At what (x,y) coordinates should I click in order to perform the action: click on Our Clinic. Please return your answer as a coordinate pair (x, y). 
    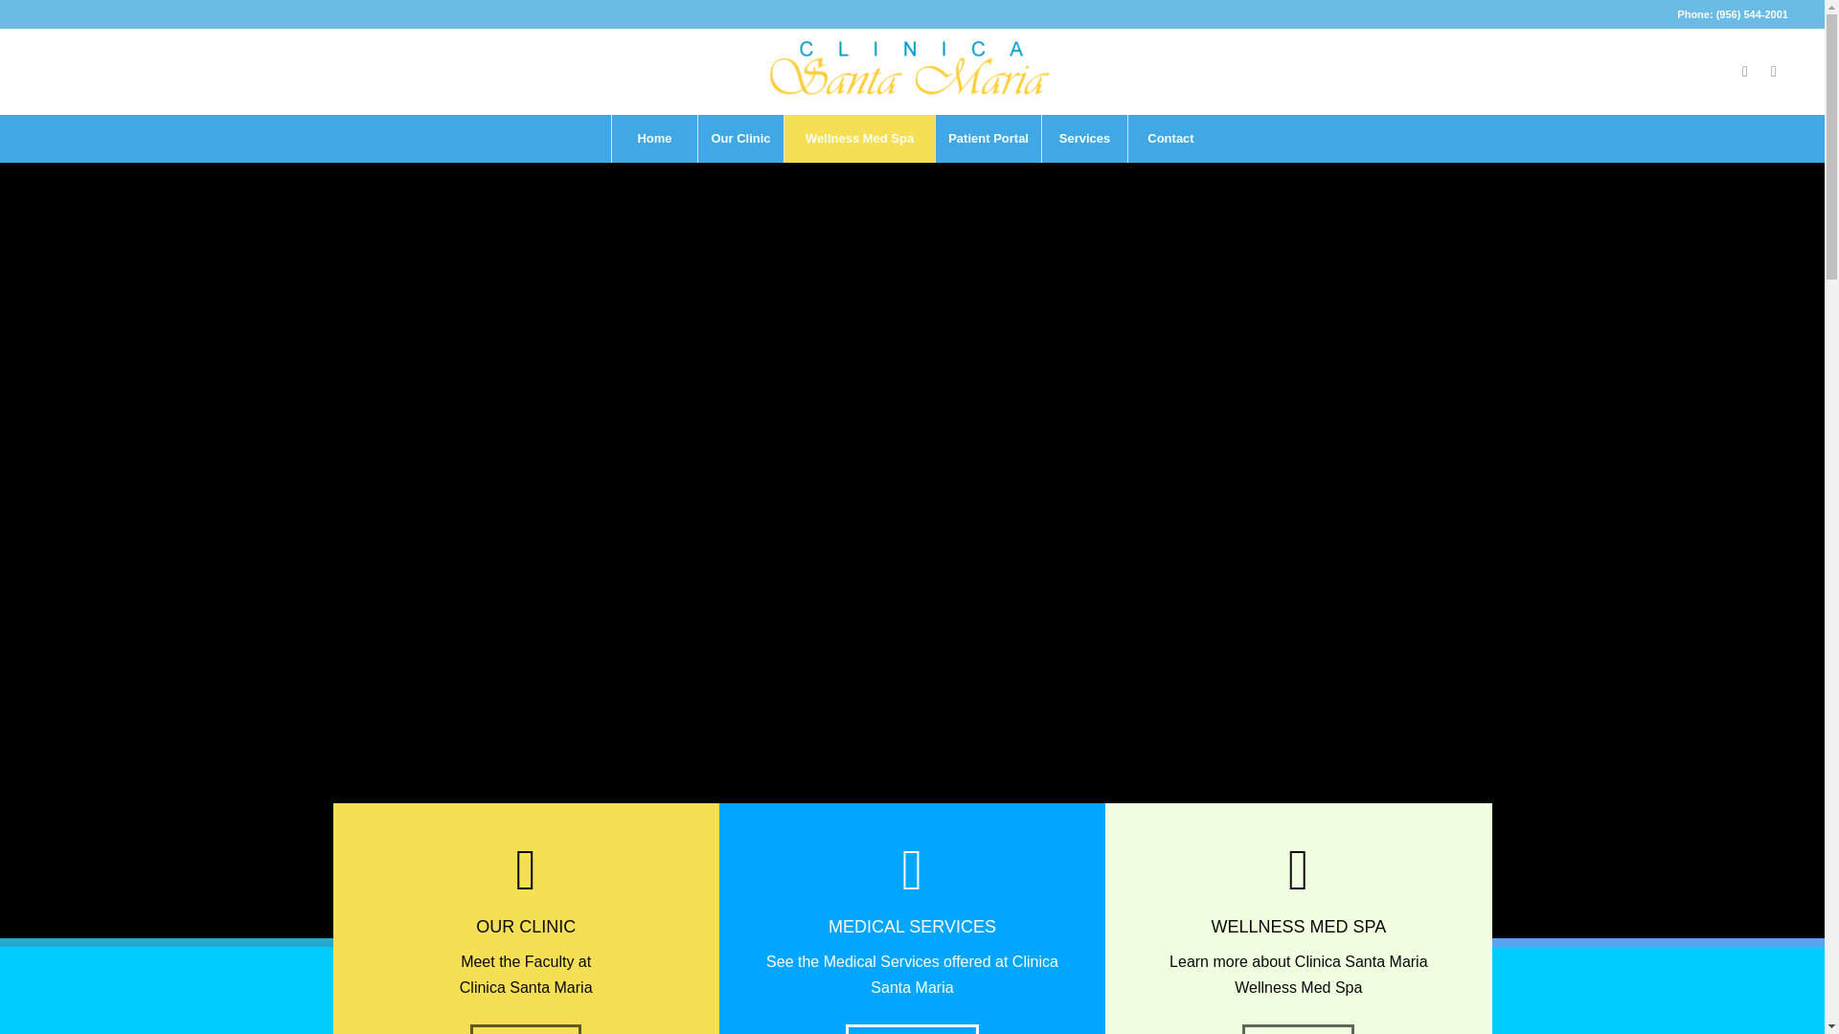
    Looking at the image, I should click on (739, 138).